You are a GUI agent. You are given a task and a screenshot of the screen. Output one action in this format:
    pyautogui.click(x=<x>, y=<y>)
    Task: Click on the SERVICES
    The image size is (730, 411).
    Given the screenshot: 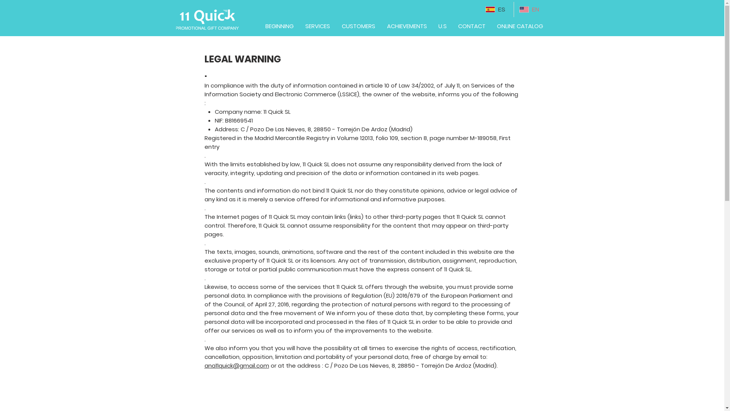 What is the action you would take?
    pyautogui.click(x=318, y=26)
    